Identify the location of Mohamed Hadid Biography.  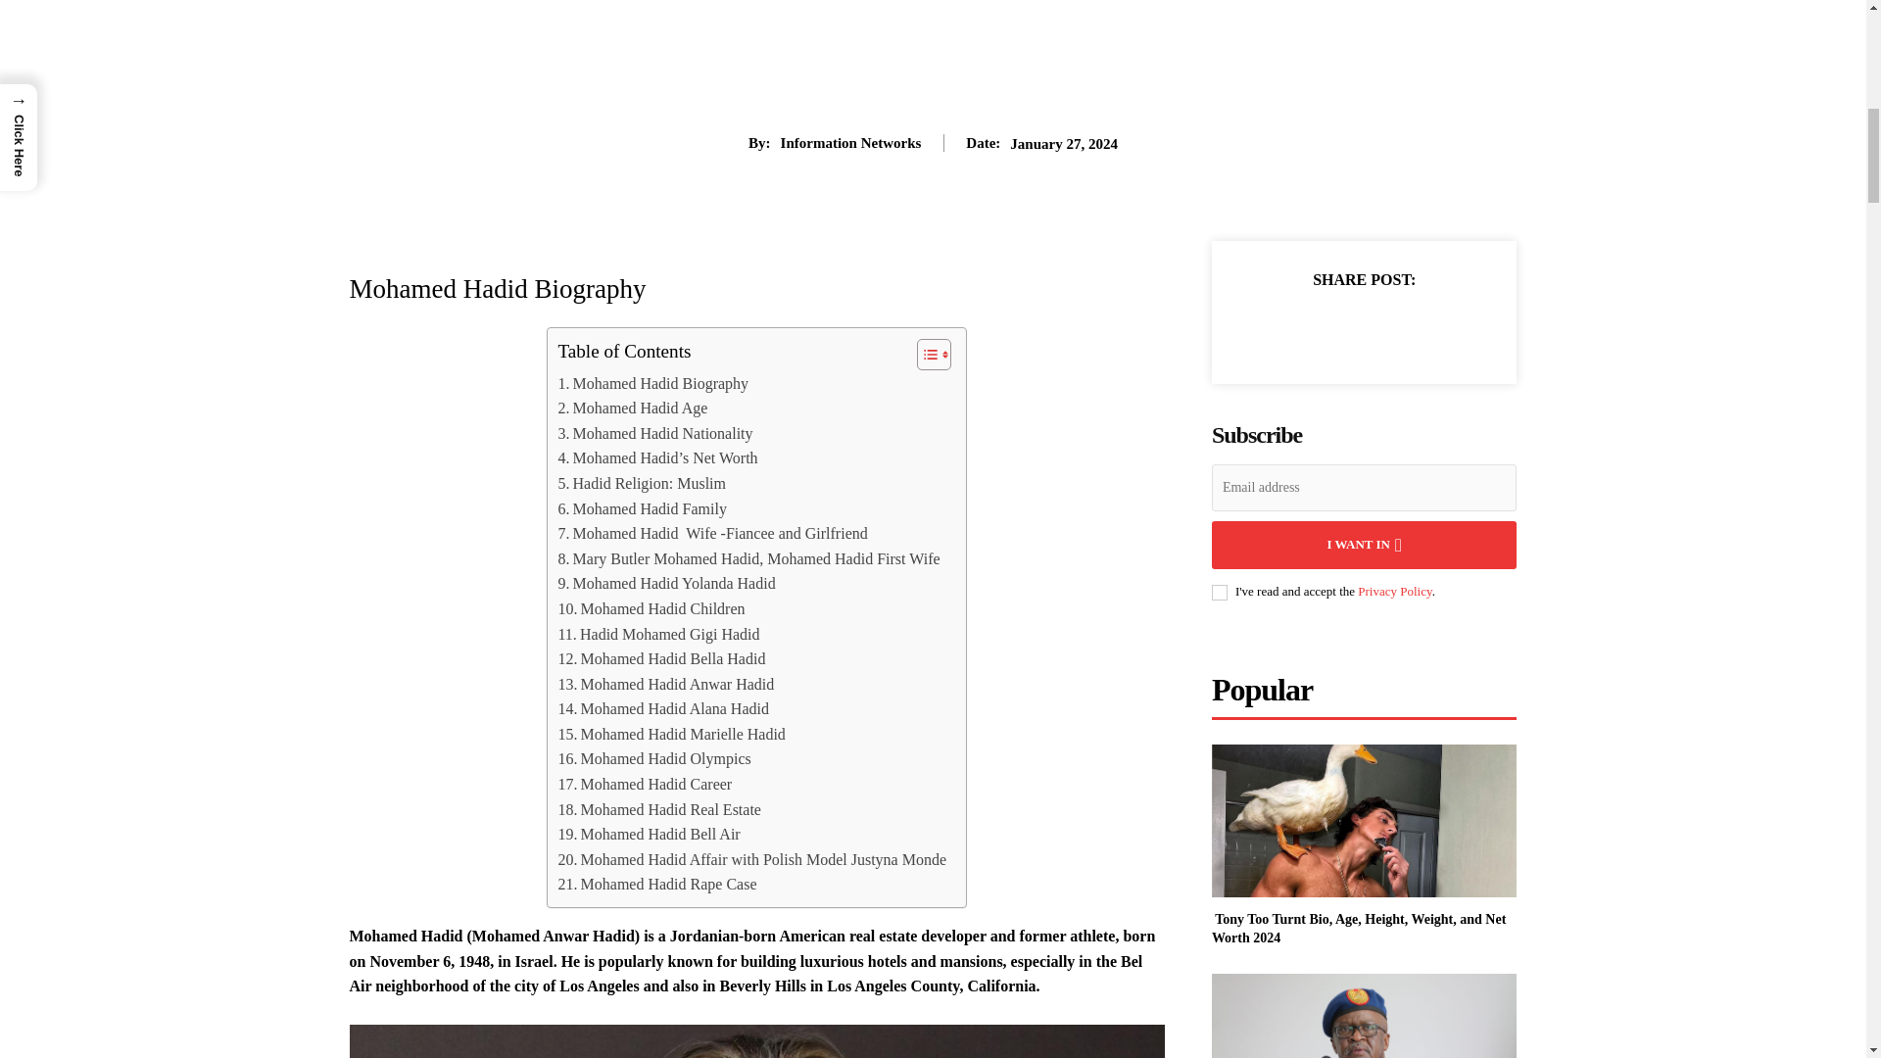
(652, 384).